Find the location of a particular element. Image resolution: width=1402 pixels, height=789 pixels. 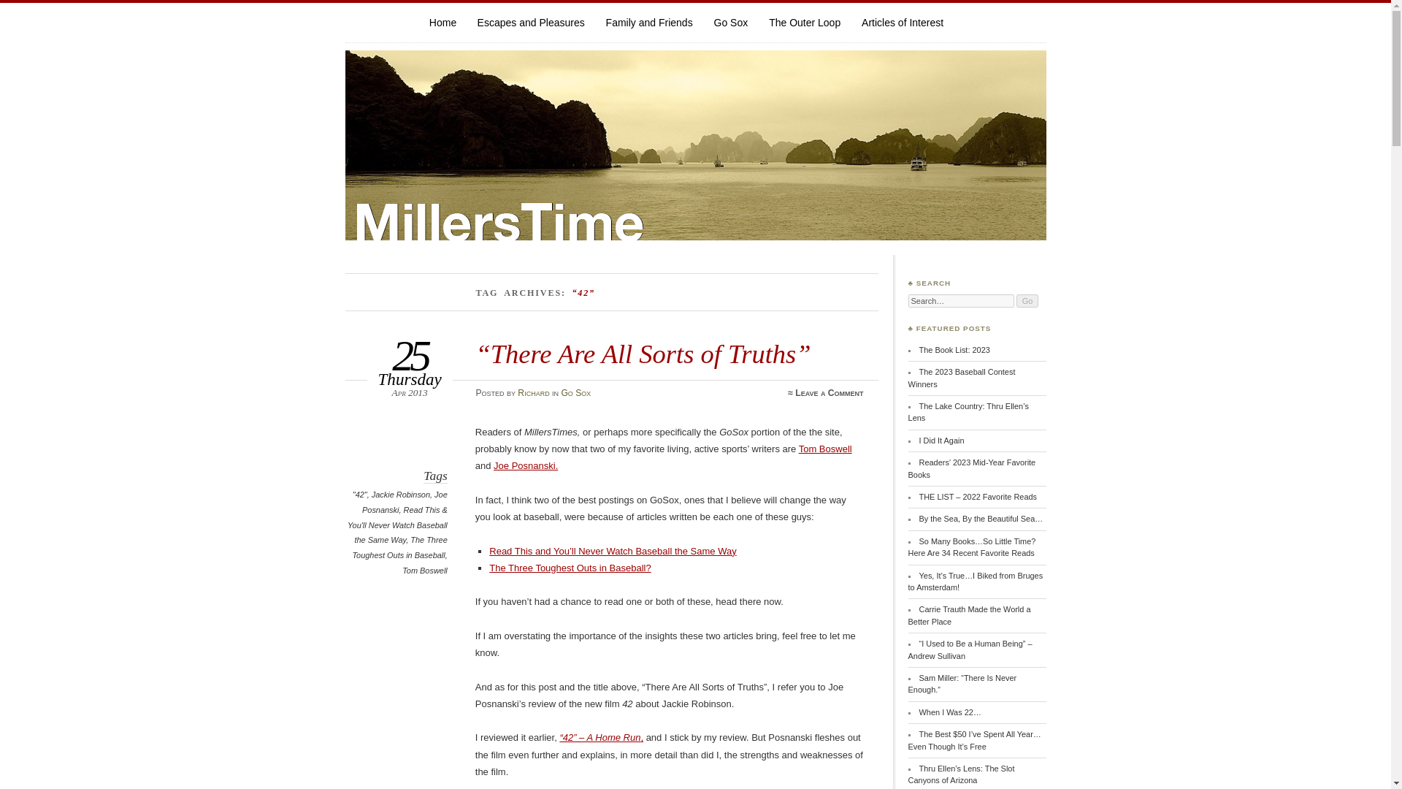

Go Sox is located at coordinates (731, 22).